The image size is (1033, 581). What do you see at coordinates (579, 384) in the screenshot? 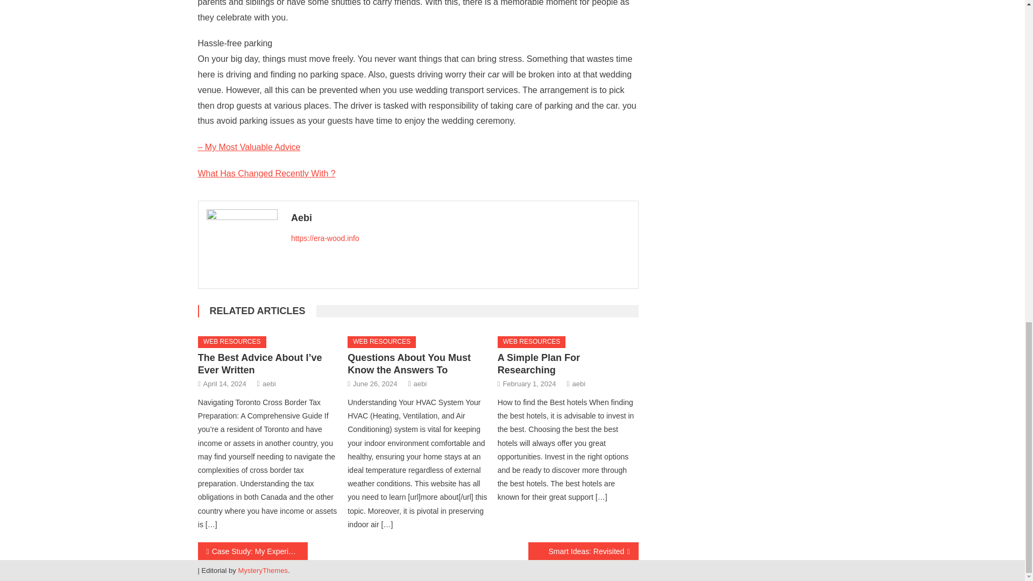
I see `aebi` at bounding box center [579, 384].